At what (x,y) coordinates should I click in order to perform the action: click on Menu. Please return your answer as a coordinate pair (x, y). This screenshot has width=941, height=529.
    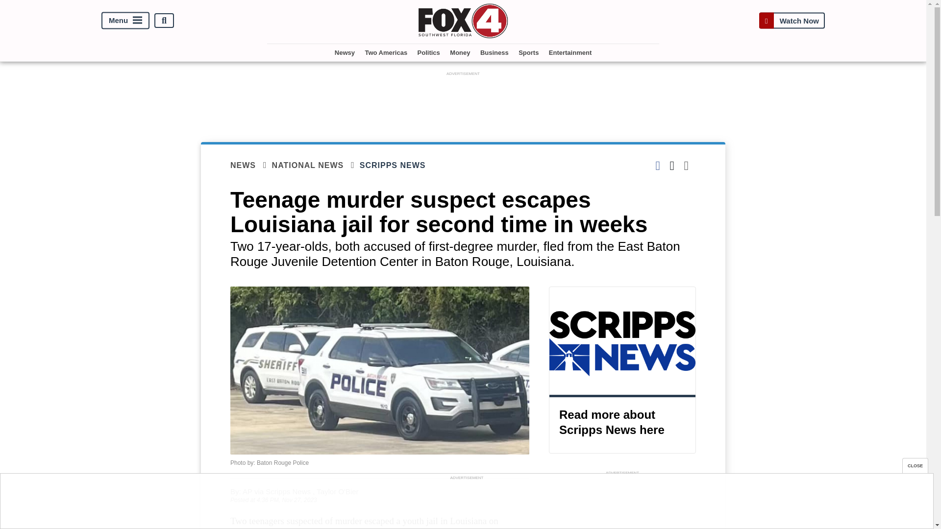
    Looking at the image, I should click on (125, 21).